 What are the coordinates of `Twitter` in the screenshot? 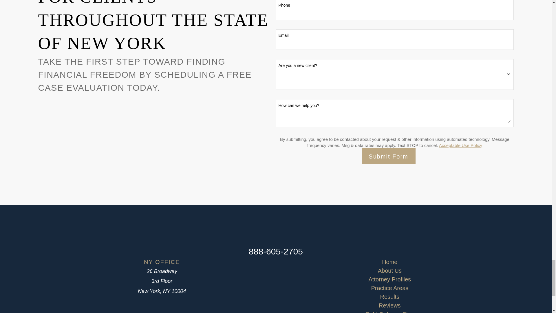 It's located at (290, 265).